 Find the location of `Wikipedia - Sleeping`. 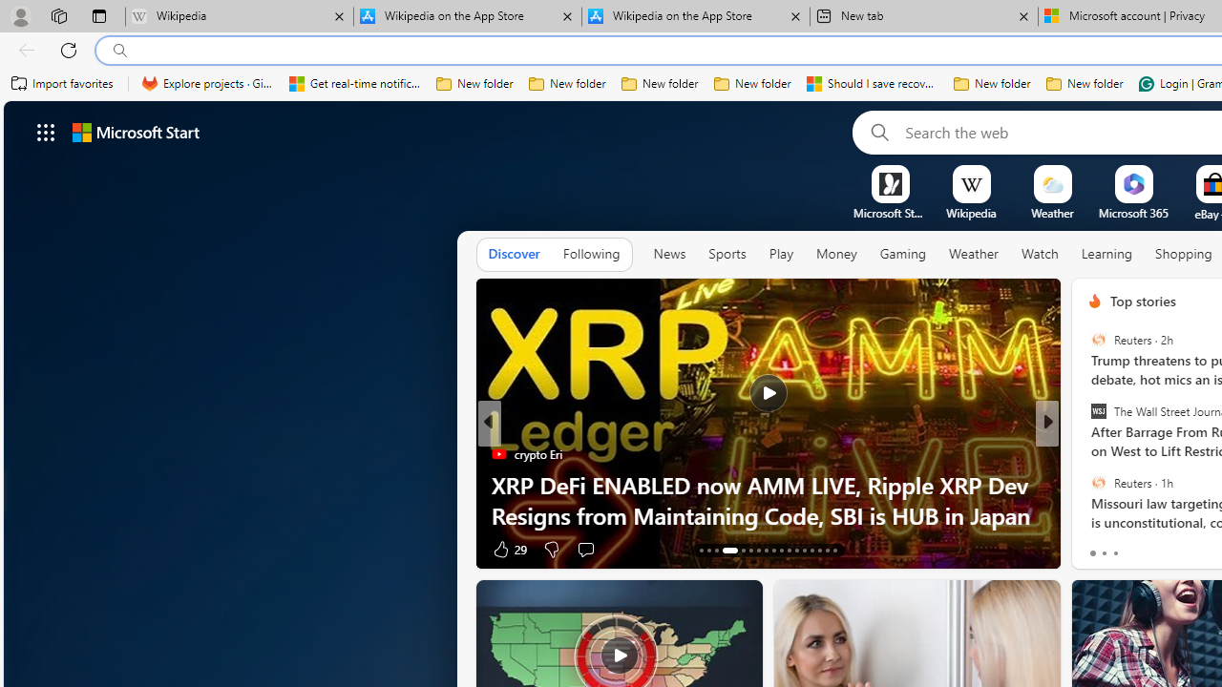

Wikipedia - Sleeping is located at coordinates (239, 17).